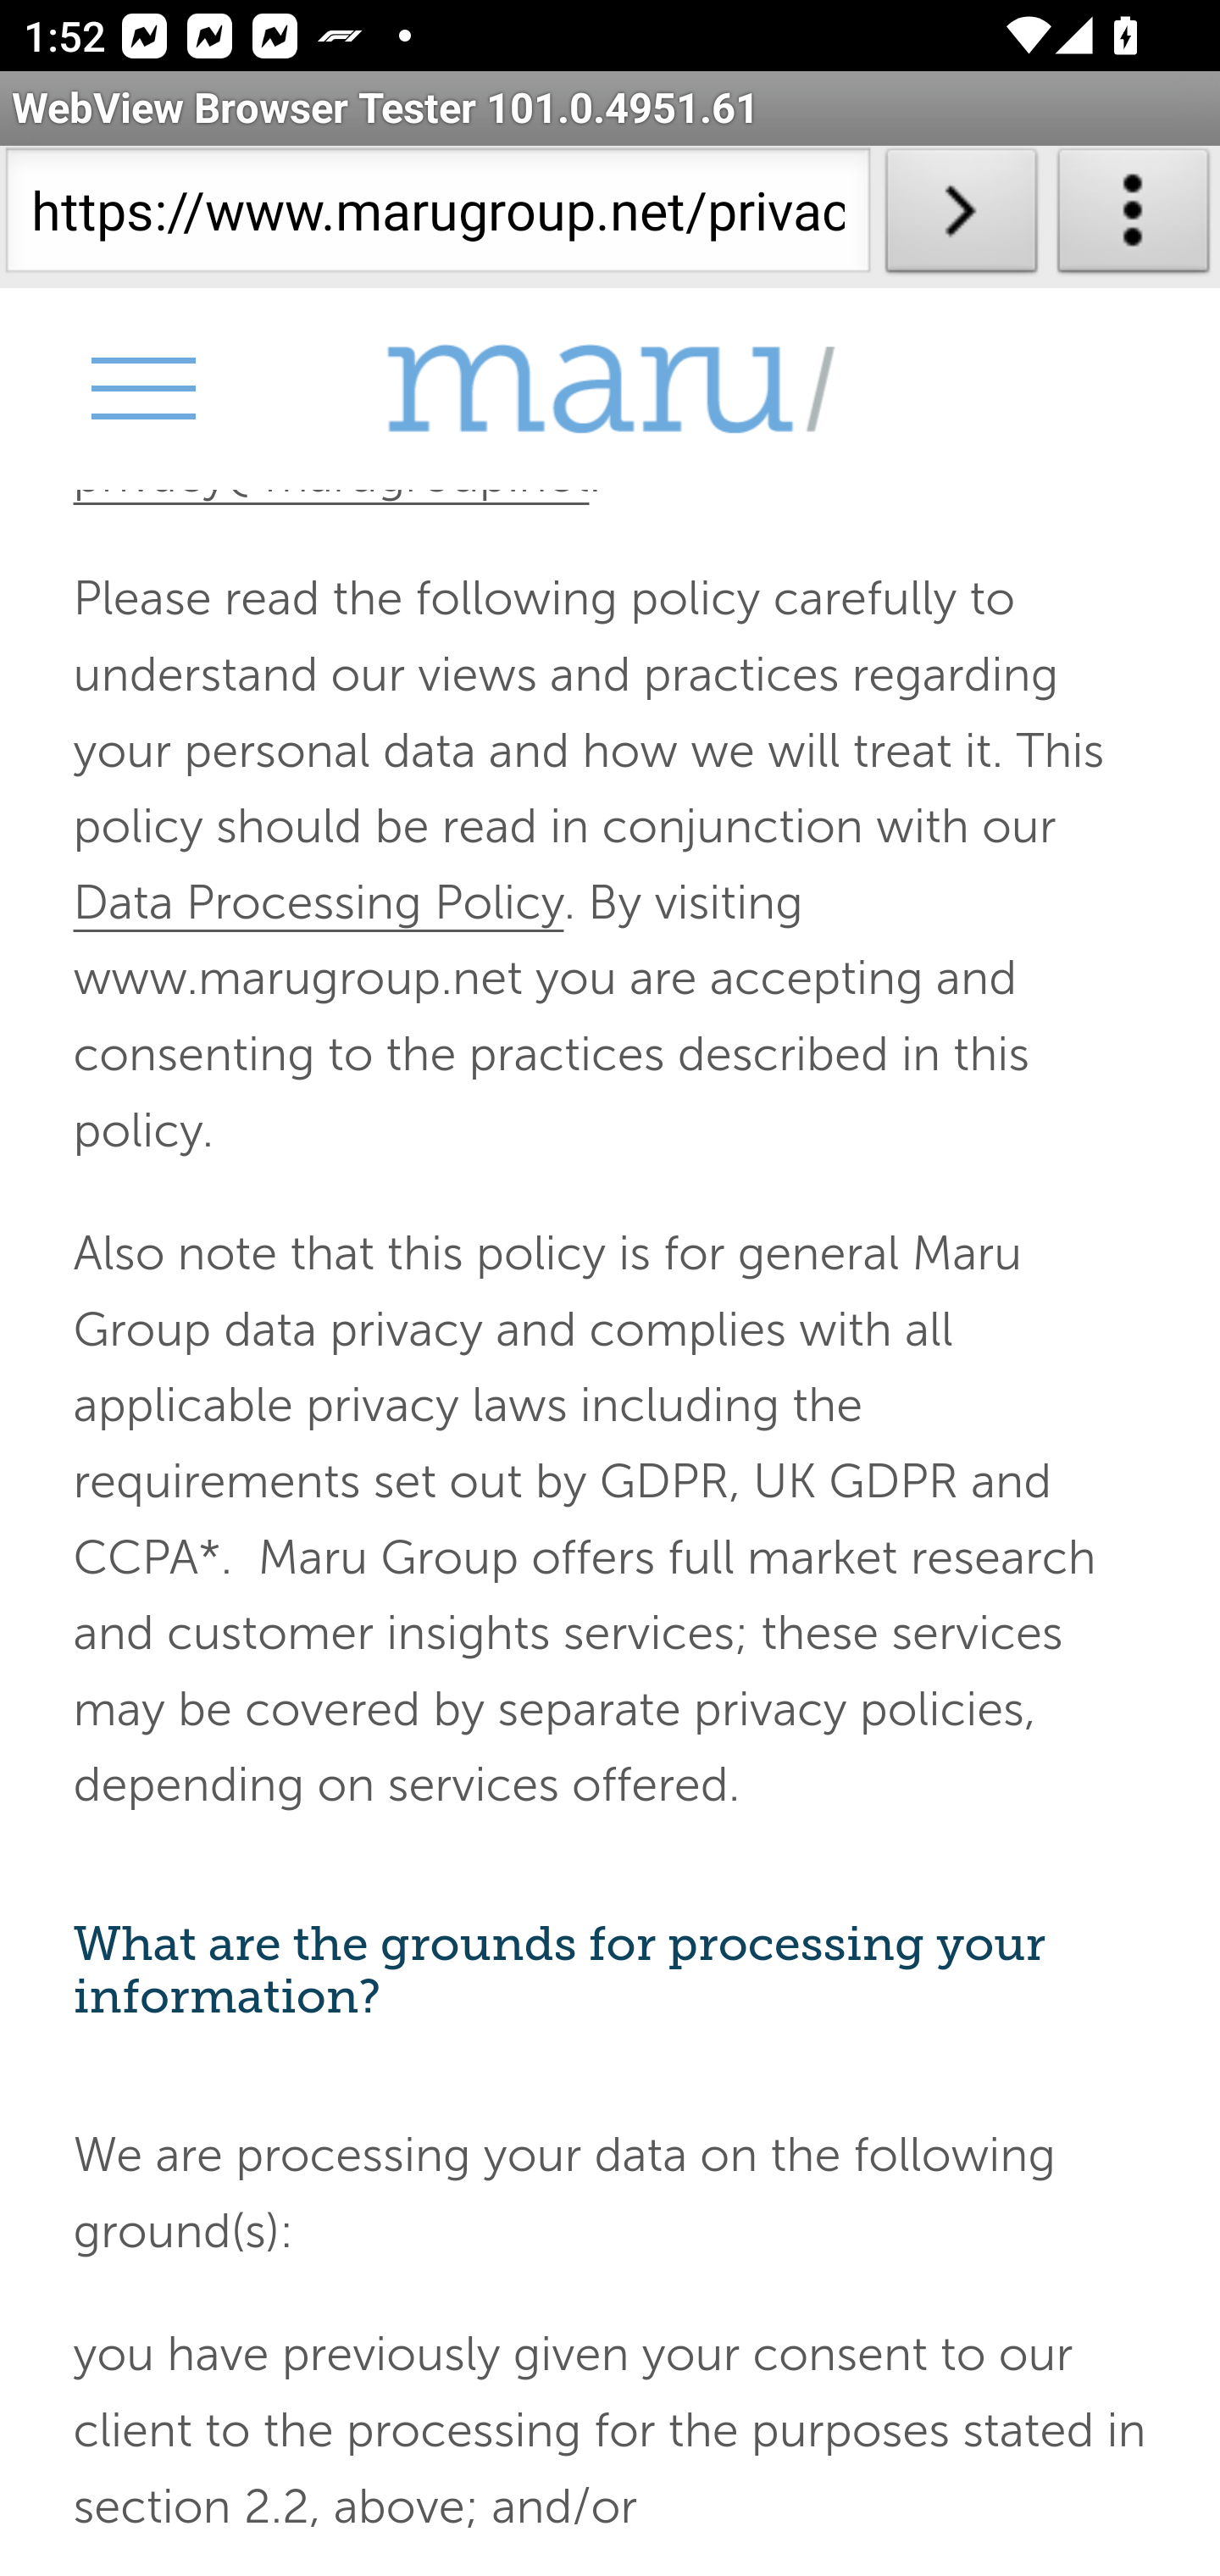  Describe the element at coordinates (319, 902) in the screenshot. I see `Data Processing Policy` at that location.